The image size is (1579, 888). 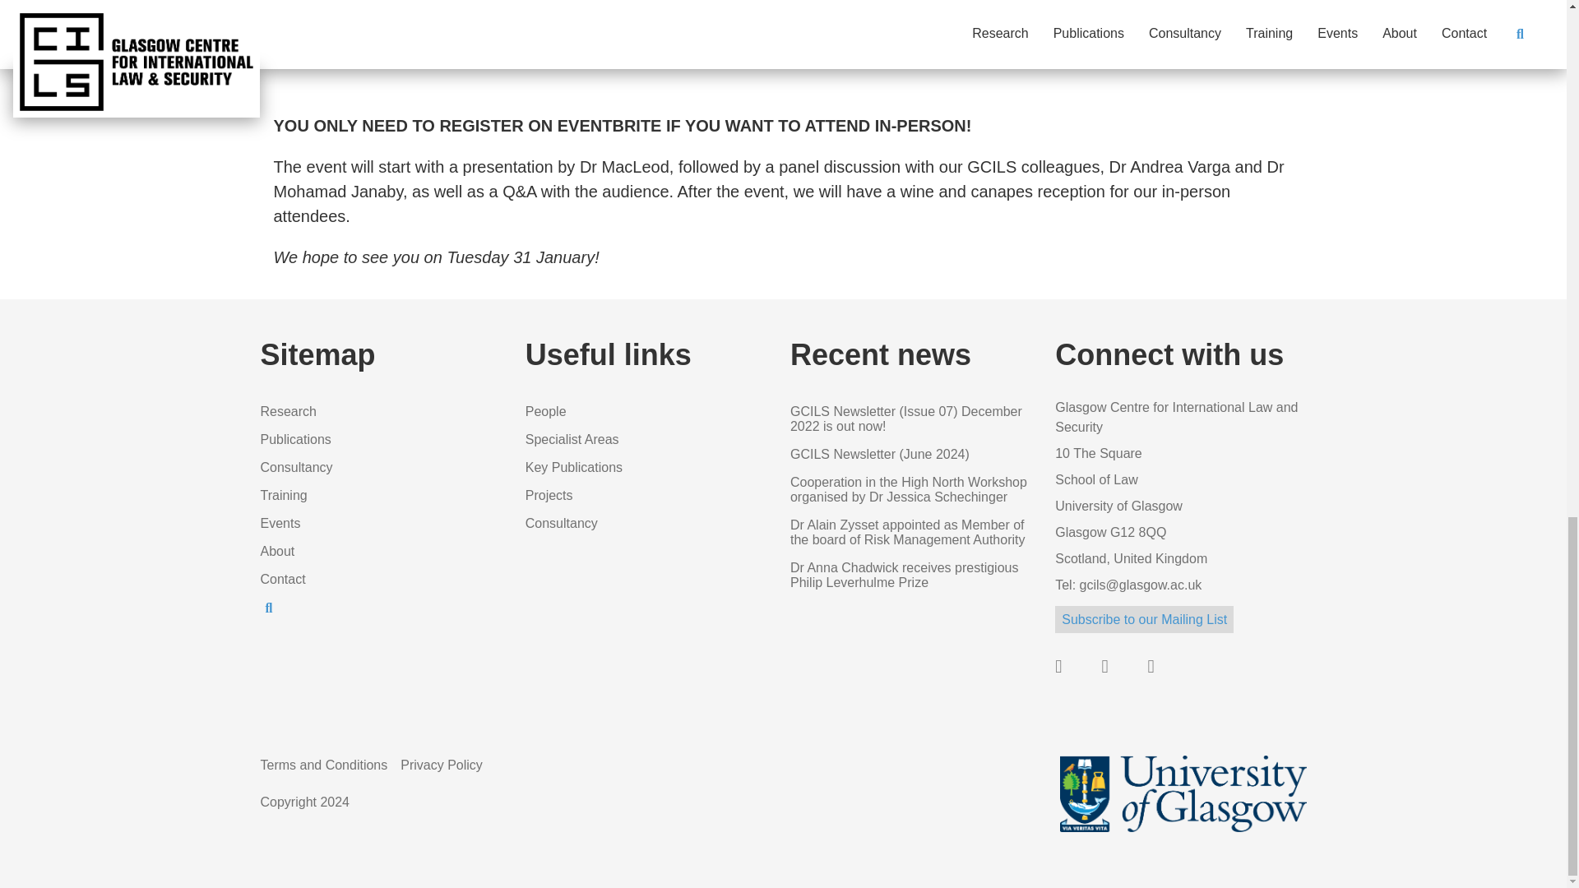 I want to click on Specialist Areas, so click(x=572, y=439).